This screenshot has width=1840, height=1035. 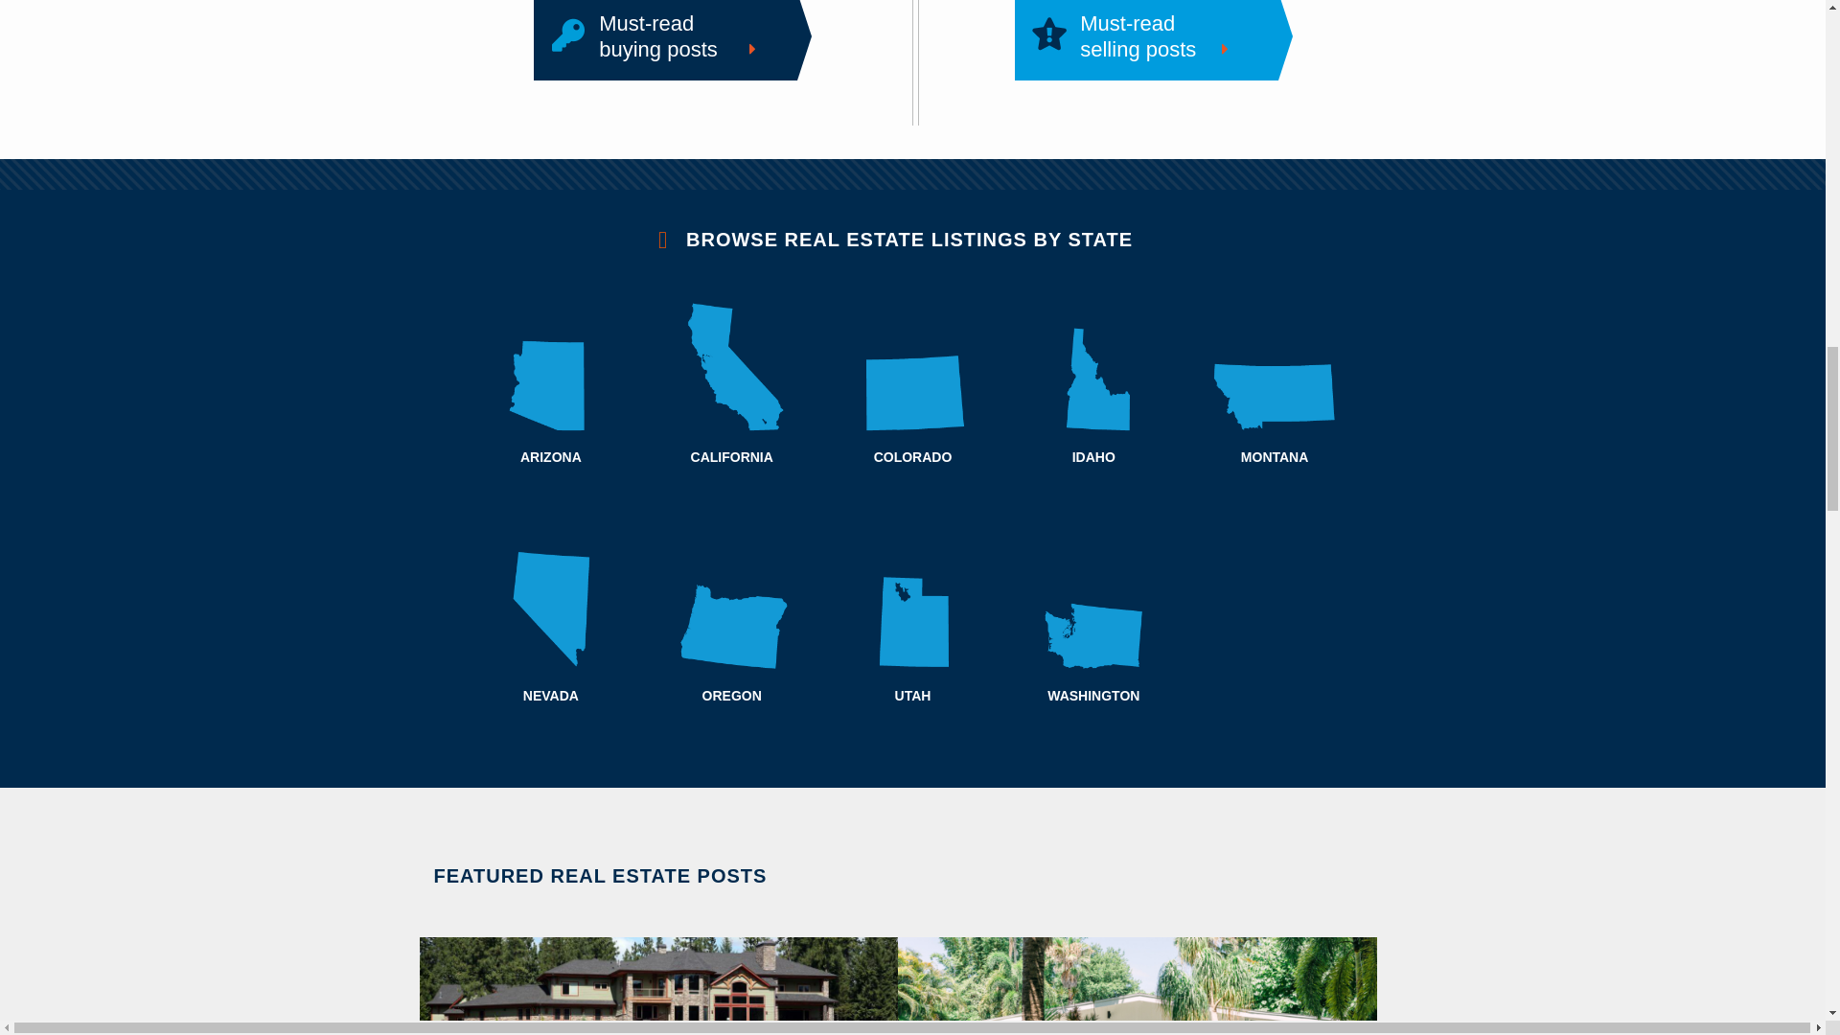 What do you see at coordinates (1093, 606) in the screenshot?
I see `icon-state-washington` at bounding box center [1093, 606].